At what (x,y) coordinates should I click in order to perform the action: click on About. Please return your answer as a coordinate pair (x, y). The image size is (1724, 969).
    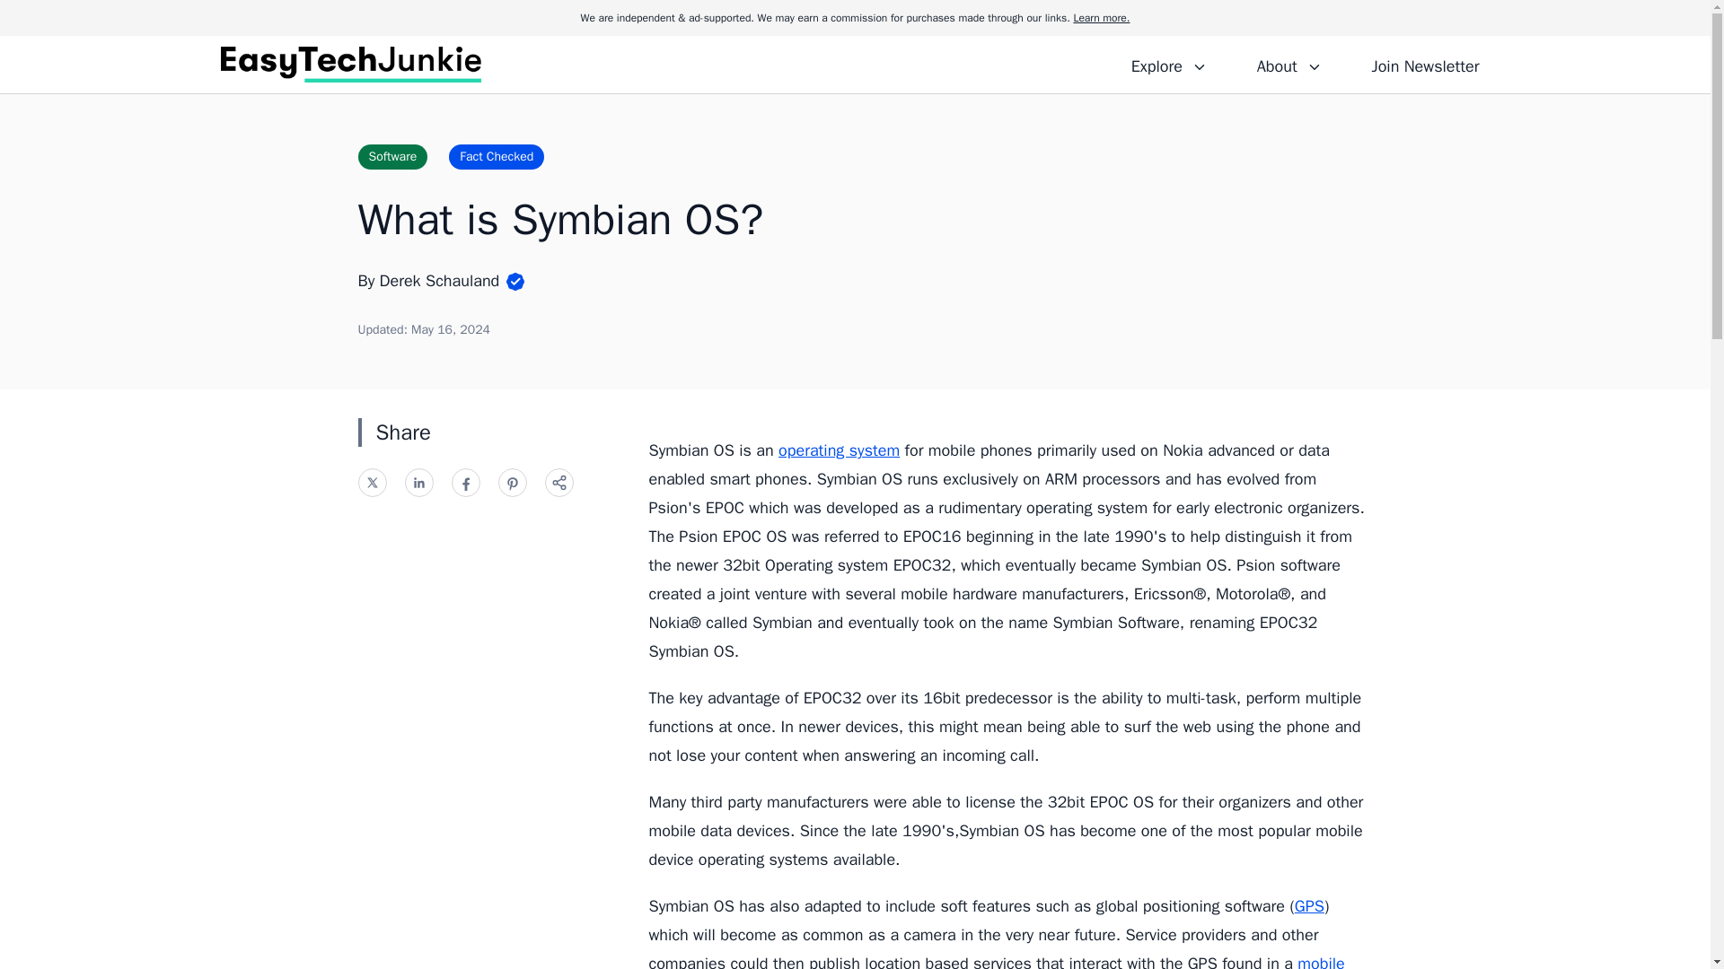
    Looking at the image, I should click on (1289, 64).